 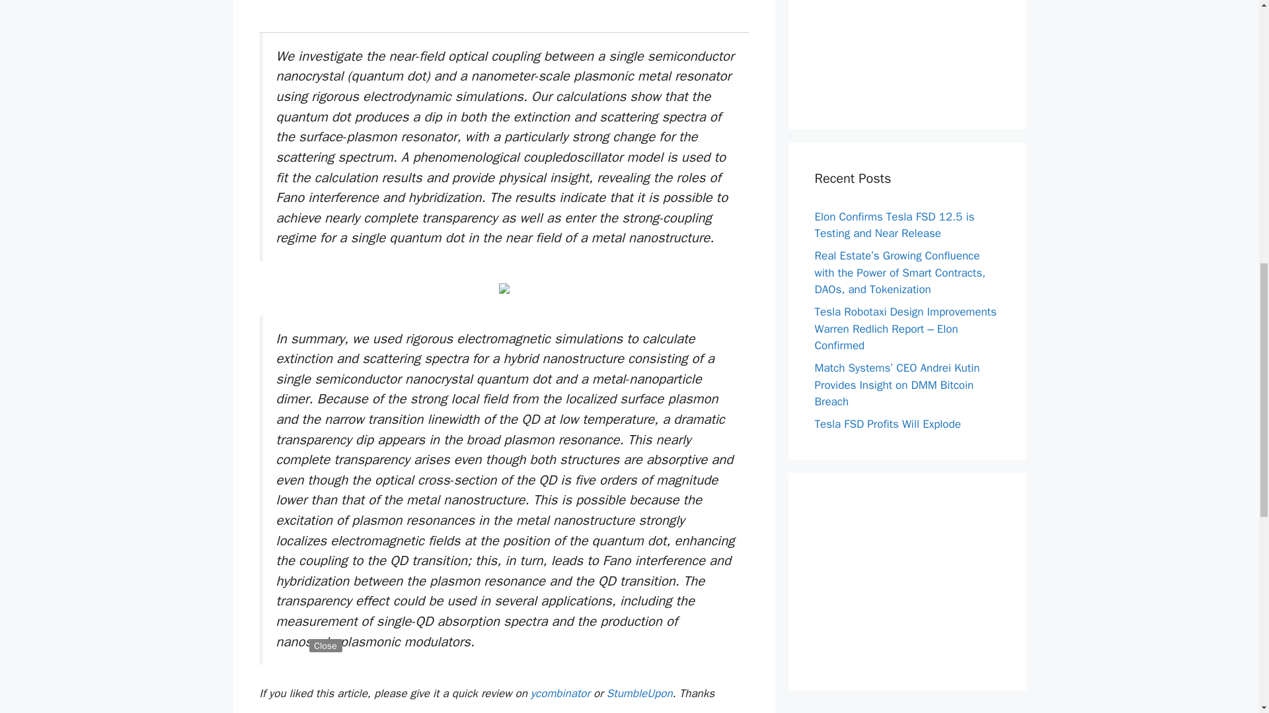 What do you see at coordinates (887, 424) in the screenshot?
I see `Tesla FSD Profits Will Explode` at bounding box center [887, 424].